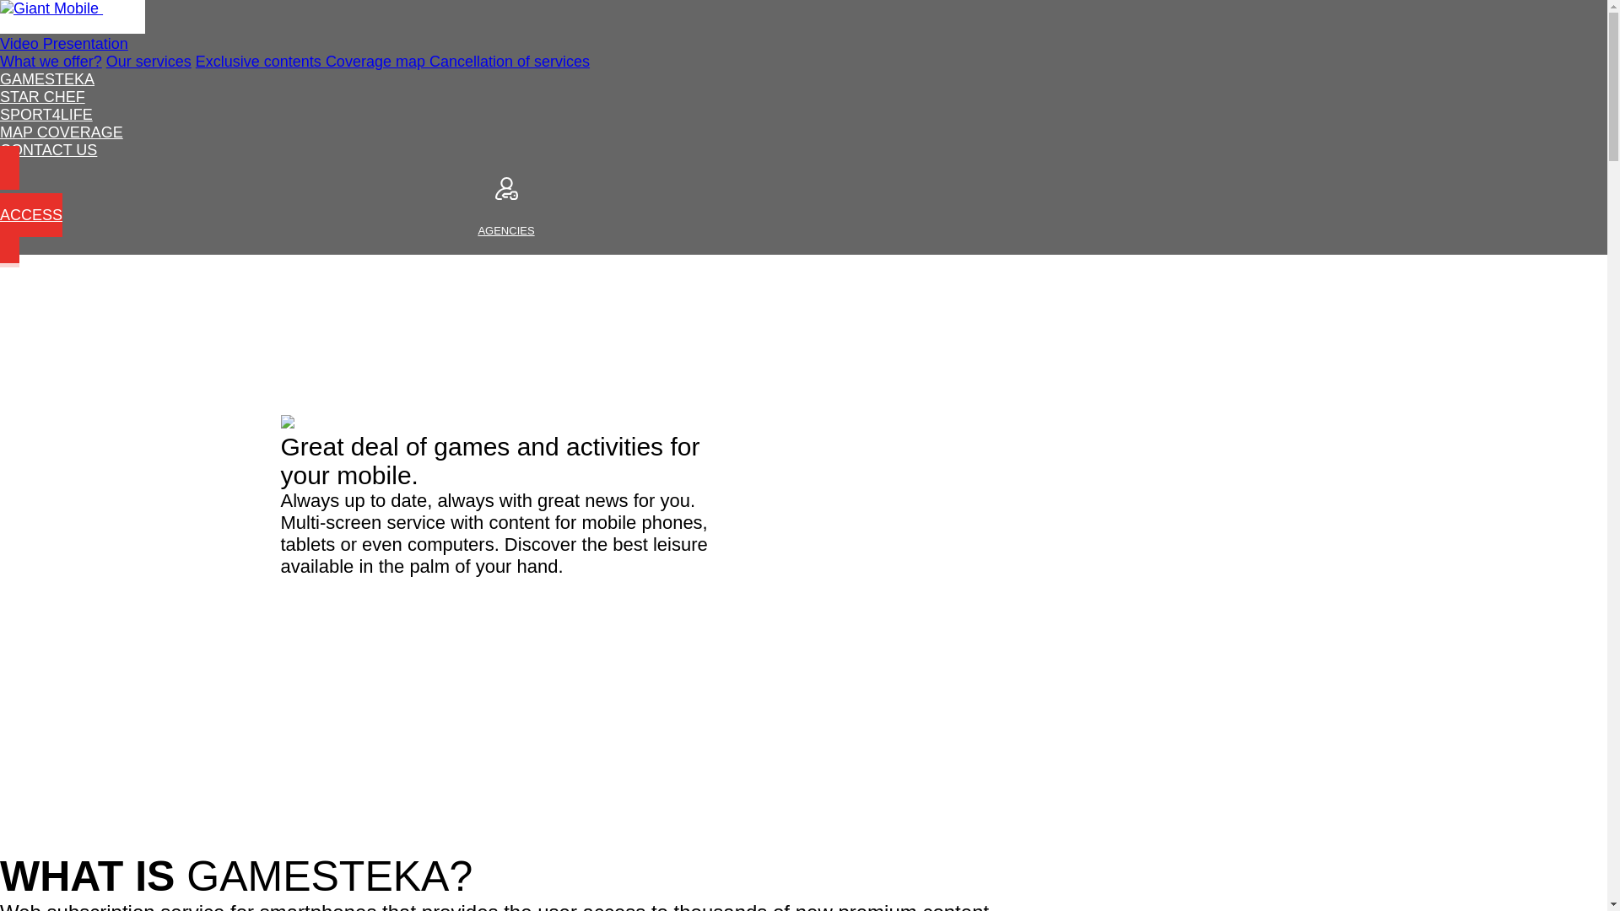  Describe the element at coordinates (66, 25) in the screenshot. I see `Our services` at that location.